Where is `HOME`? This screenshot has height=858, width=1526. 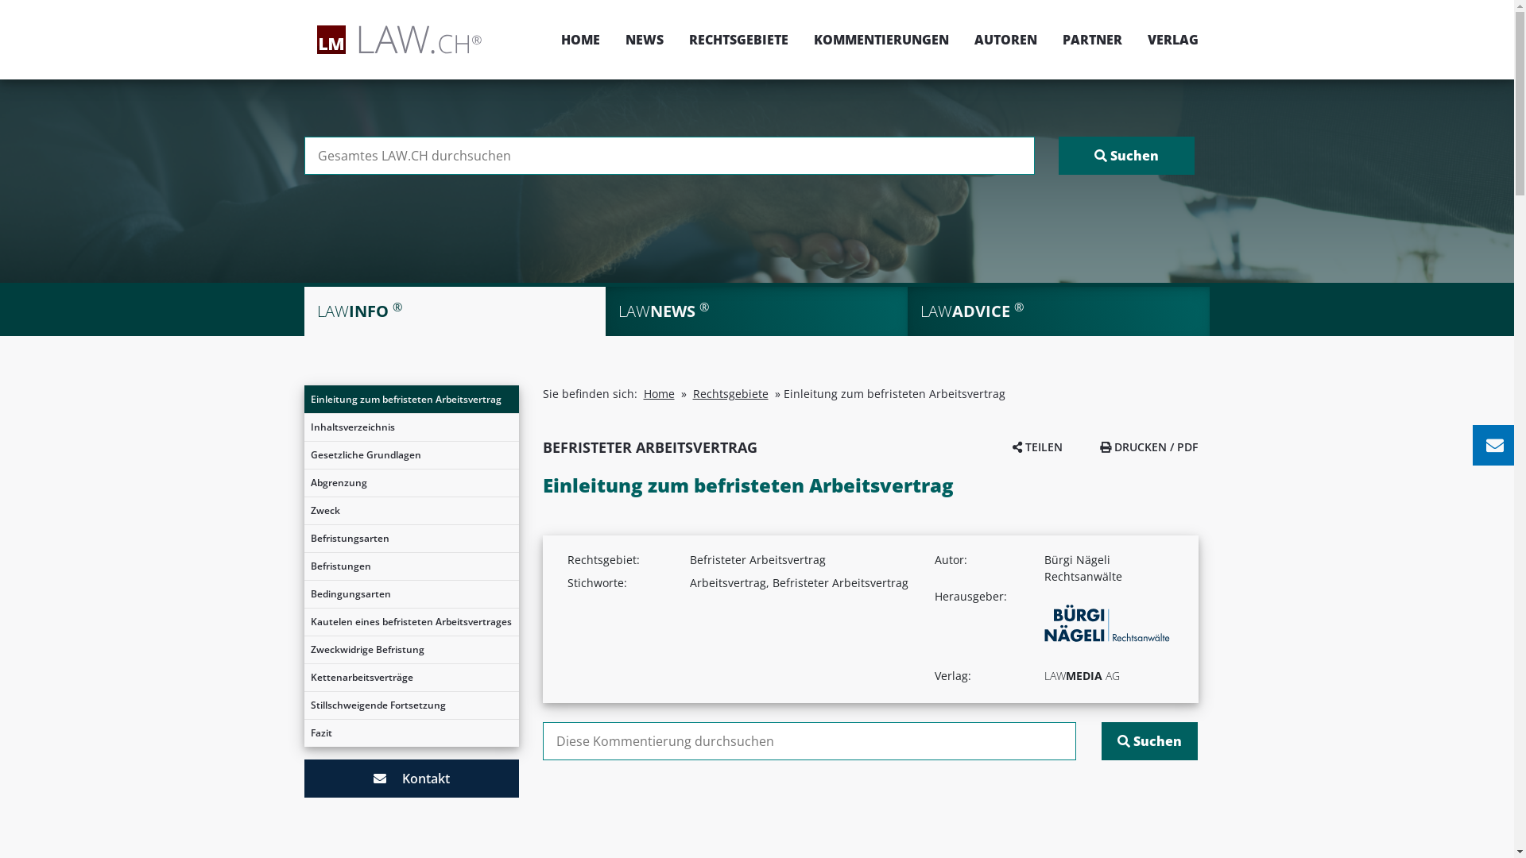
HOME is located at coordinates (580, 40).